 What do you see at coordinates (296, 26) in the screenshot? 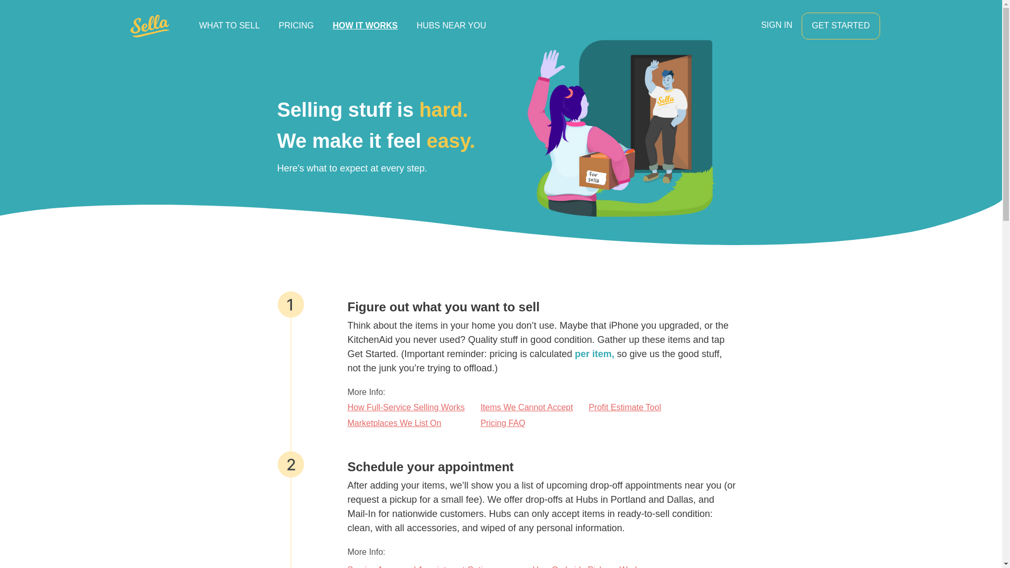
I see `PRICING` at bounding box center [296, 26].